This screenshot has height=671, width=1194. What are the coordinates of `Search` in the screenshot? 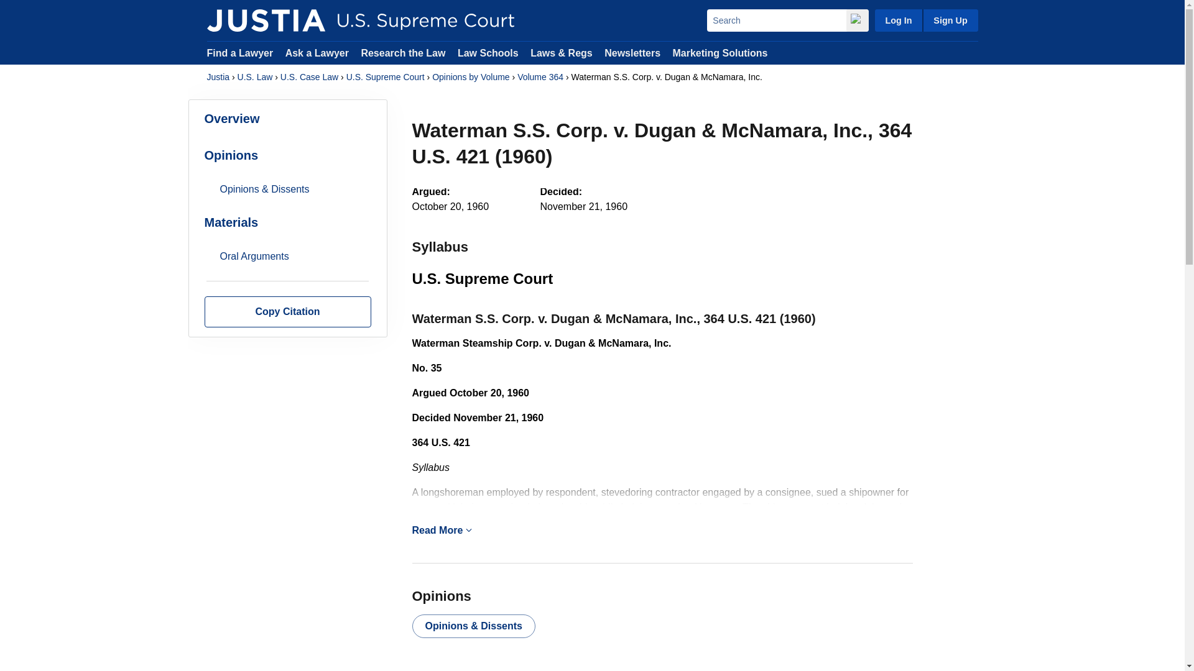 It's located at (776, 20).